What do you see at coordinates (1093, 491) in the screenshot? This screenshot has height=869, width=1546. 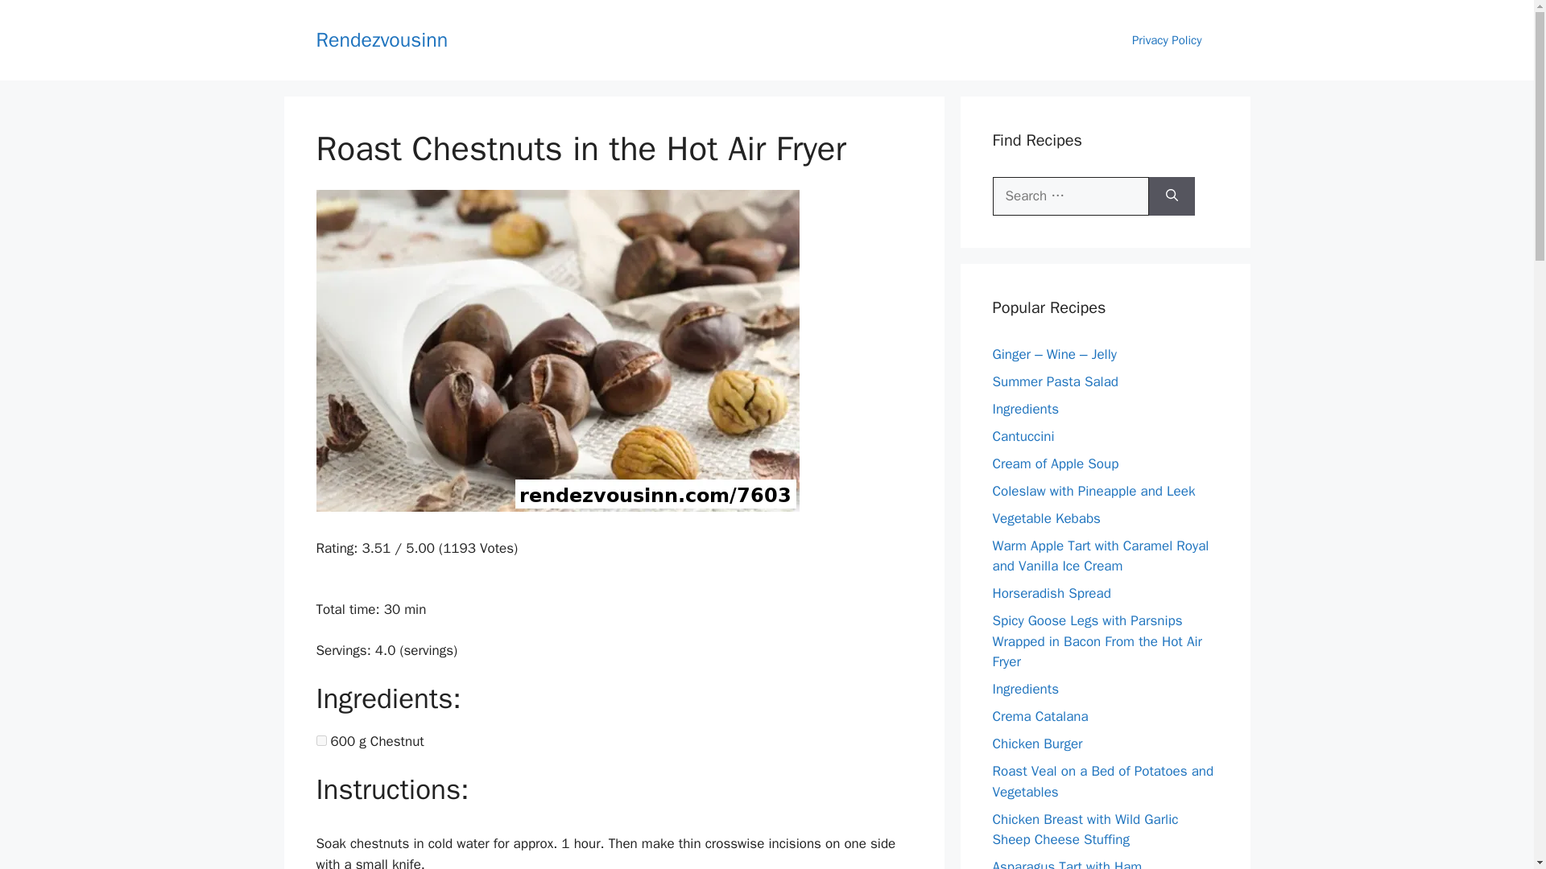 I see `Coleslaw with Pineapple and Leek` at bounding box center [1093, 491].